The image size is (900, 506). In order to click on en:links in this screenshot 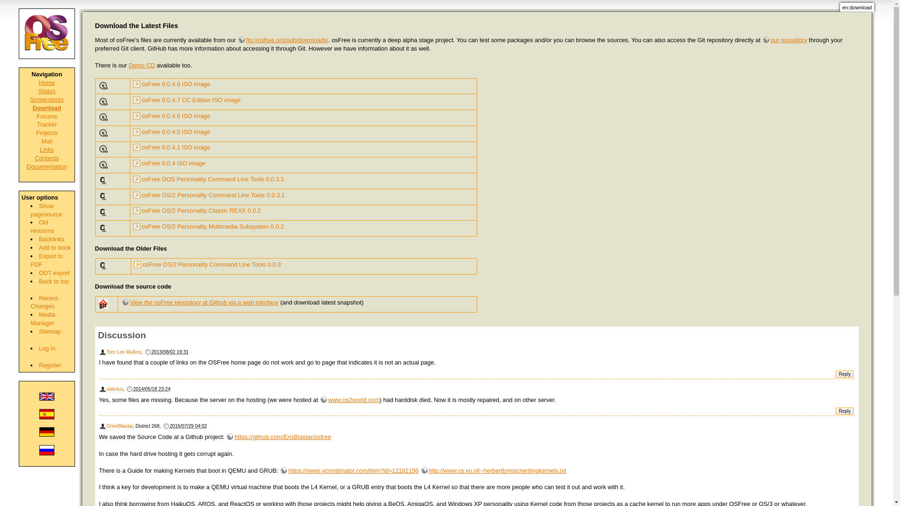, I will do `click(47, 150)`.